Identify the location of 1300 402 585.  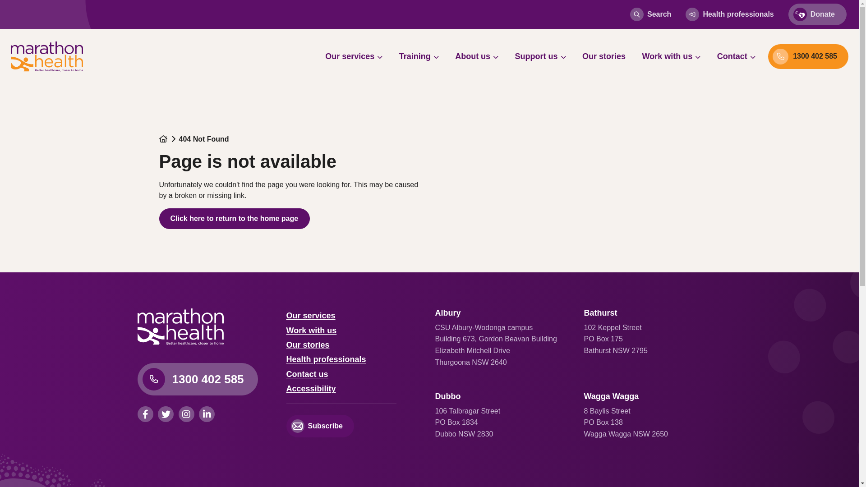
(198, 379).